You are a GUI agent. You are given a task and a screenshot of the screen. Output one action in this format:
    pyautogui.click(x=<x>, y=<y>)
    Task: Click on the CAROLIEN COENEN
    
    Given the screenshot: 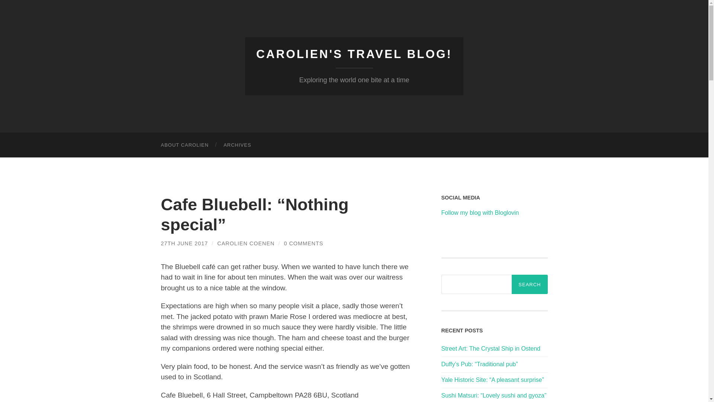 What is the action you would take?
    pyautogui.click(x=245, y=243)
    